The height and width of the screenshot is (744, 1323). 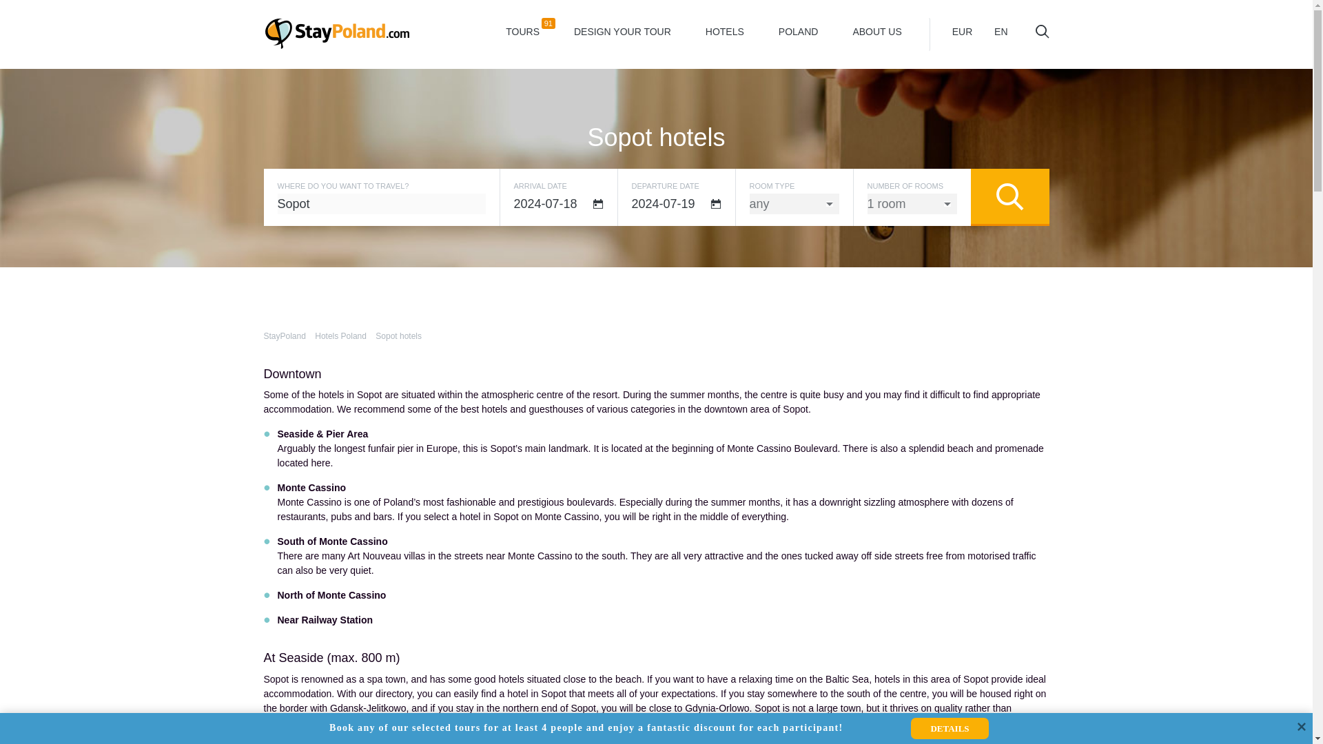 I want to click on ABOUT US, so click(x=398, y=335).